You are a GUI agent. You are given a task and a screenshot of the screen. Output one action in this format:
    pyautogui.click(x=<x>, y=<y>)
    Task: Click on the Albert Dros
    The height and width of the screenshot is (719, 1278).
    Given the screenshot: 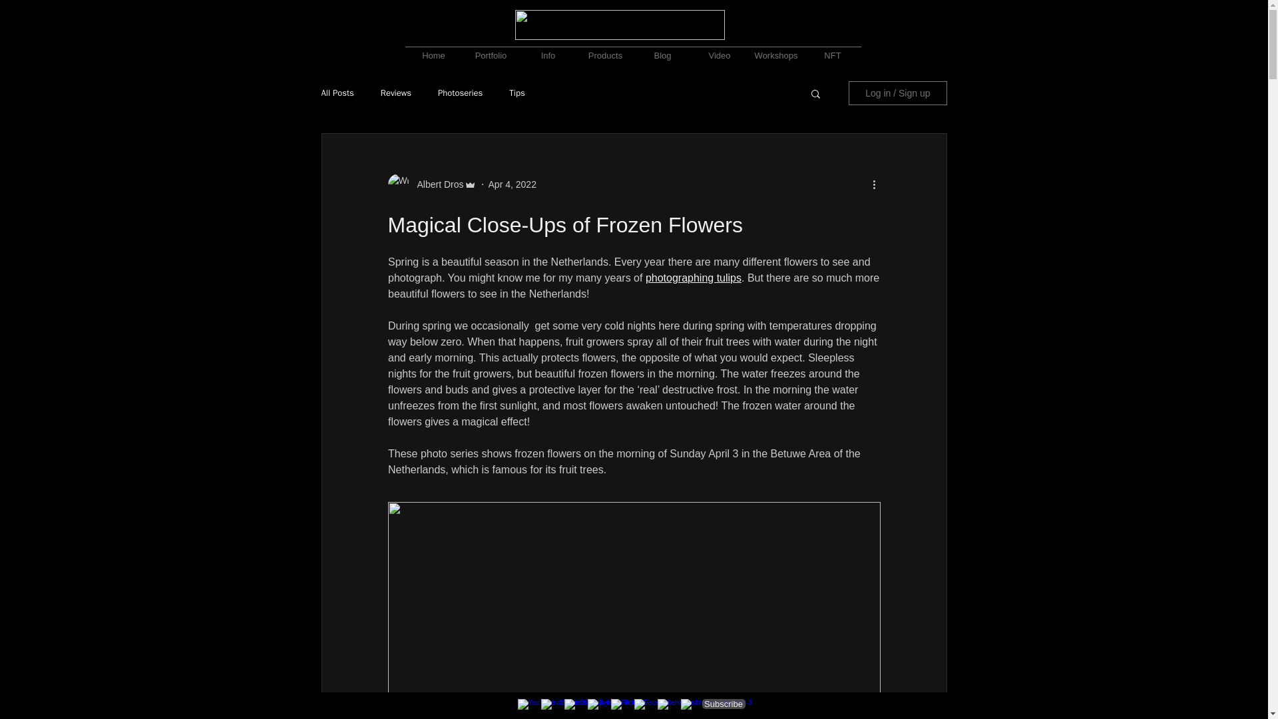 What is the action you would take?
    pyautogui.click(x=435, y=184)
    